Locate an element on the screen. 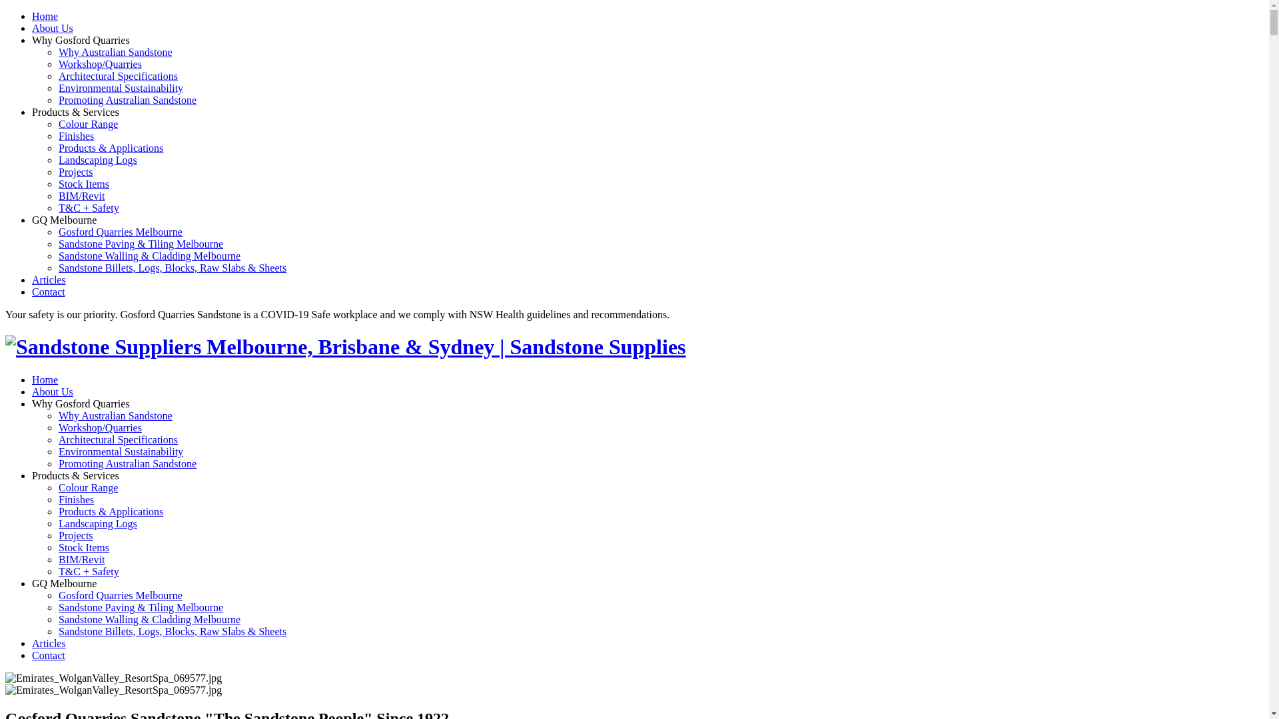  Articles is located at coordinates (49, 643).